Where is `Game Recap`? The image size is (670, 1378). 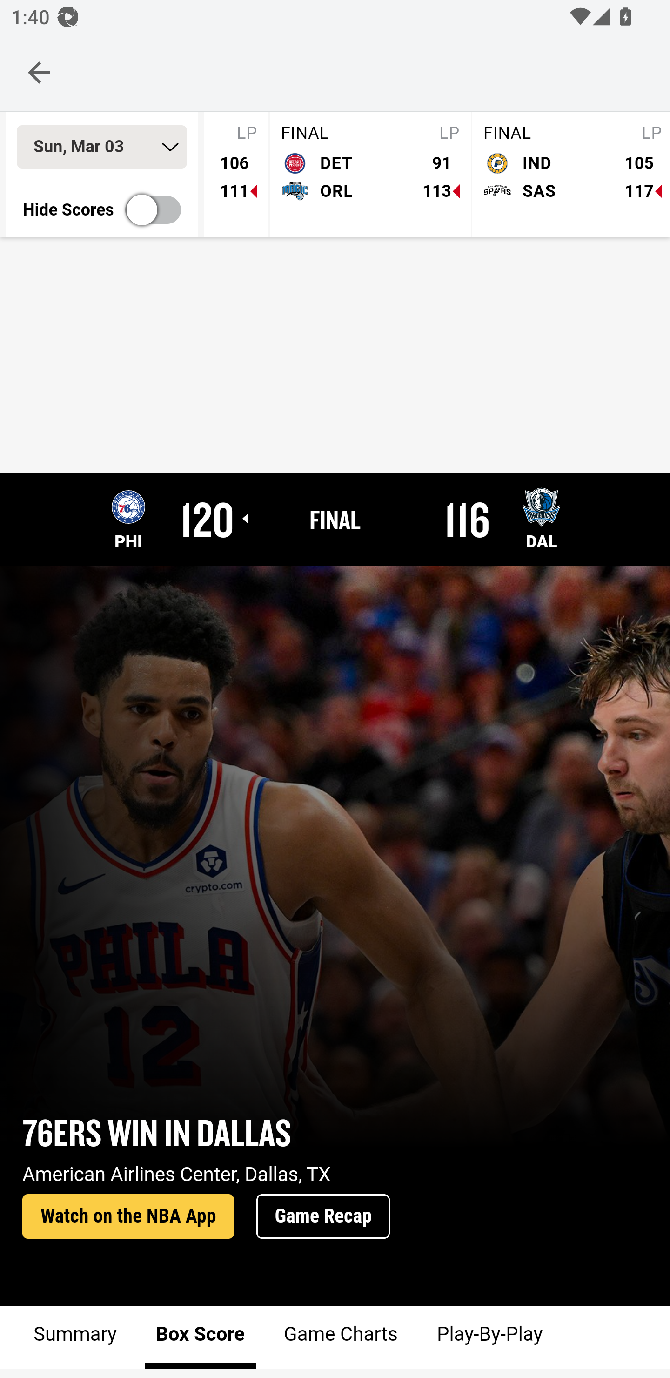 Game Recap is located at coordinates (323, 1217).